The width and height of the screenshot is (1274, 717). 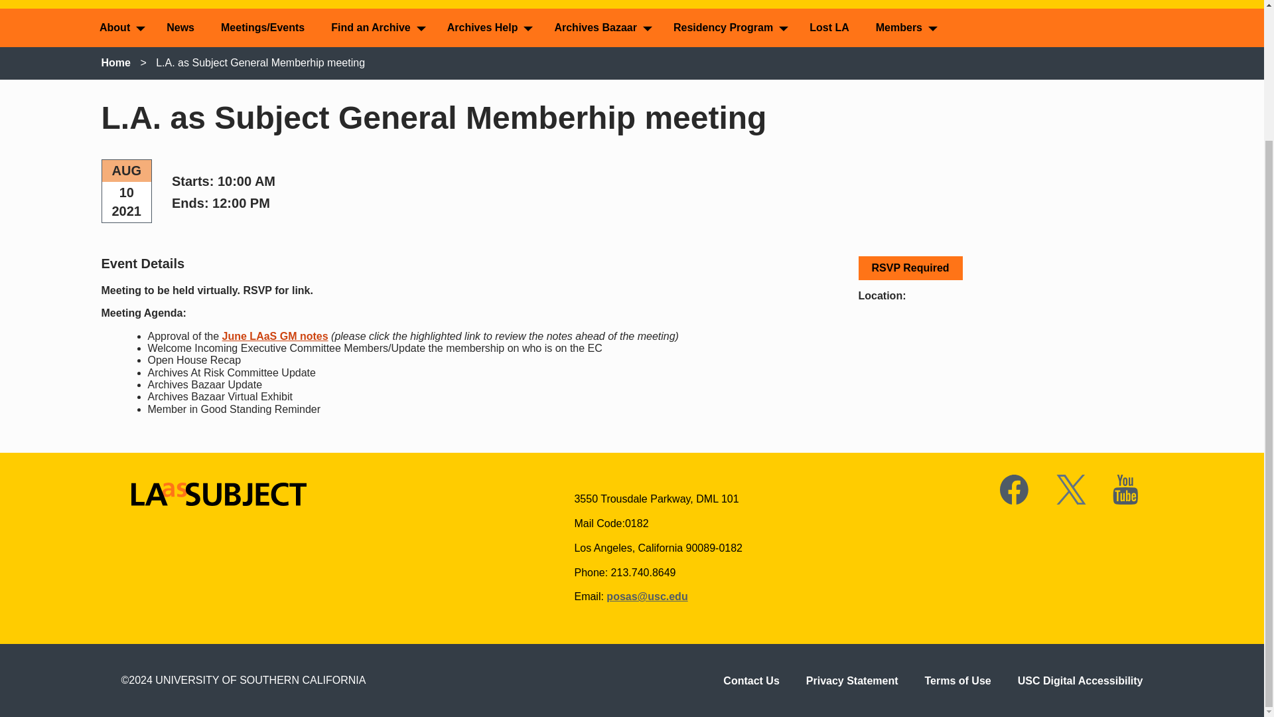 What do you see at coordinates (1127, 489) in the screenshot?
I see `Youtube` at bounding box center [1127, 489].